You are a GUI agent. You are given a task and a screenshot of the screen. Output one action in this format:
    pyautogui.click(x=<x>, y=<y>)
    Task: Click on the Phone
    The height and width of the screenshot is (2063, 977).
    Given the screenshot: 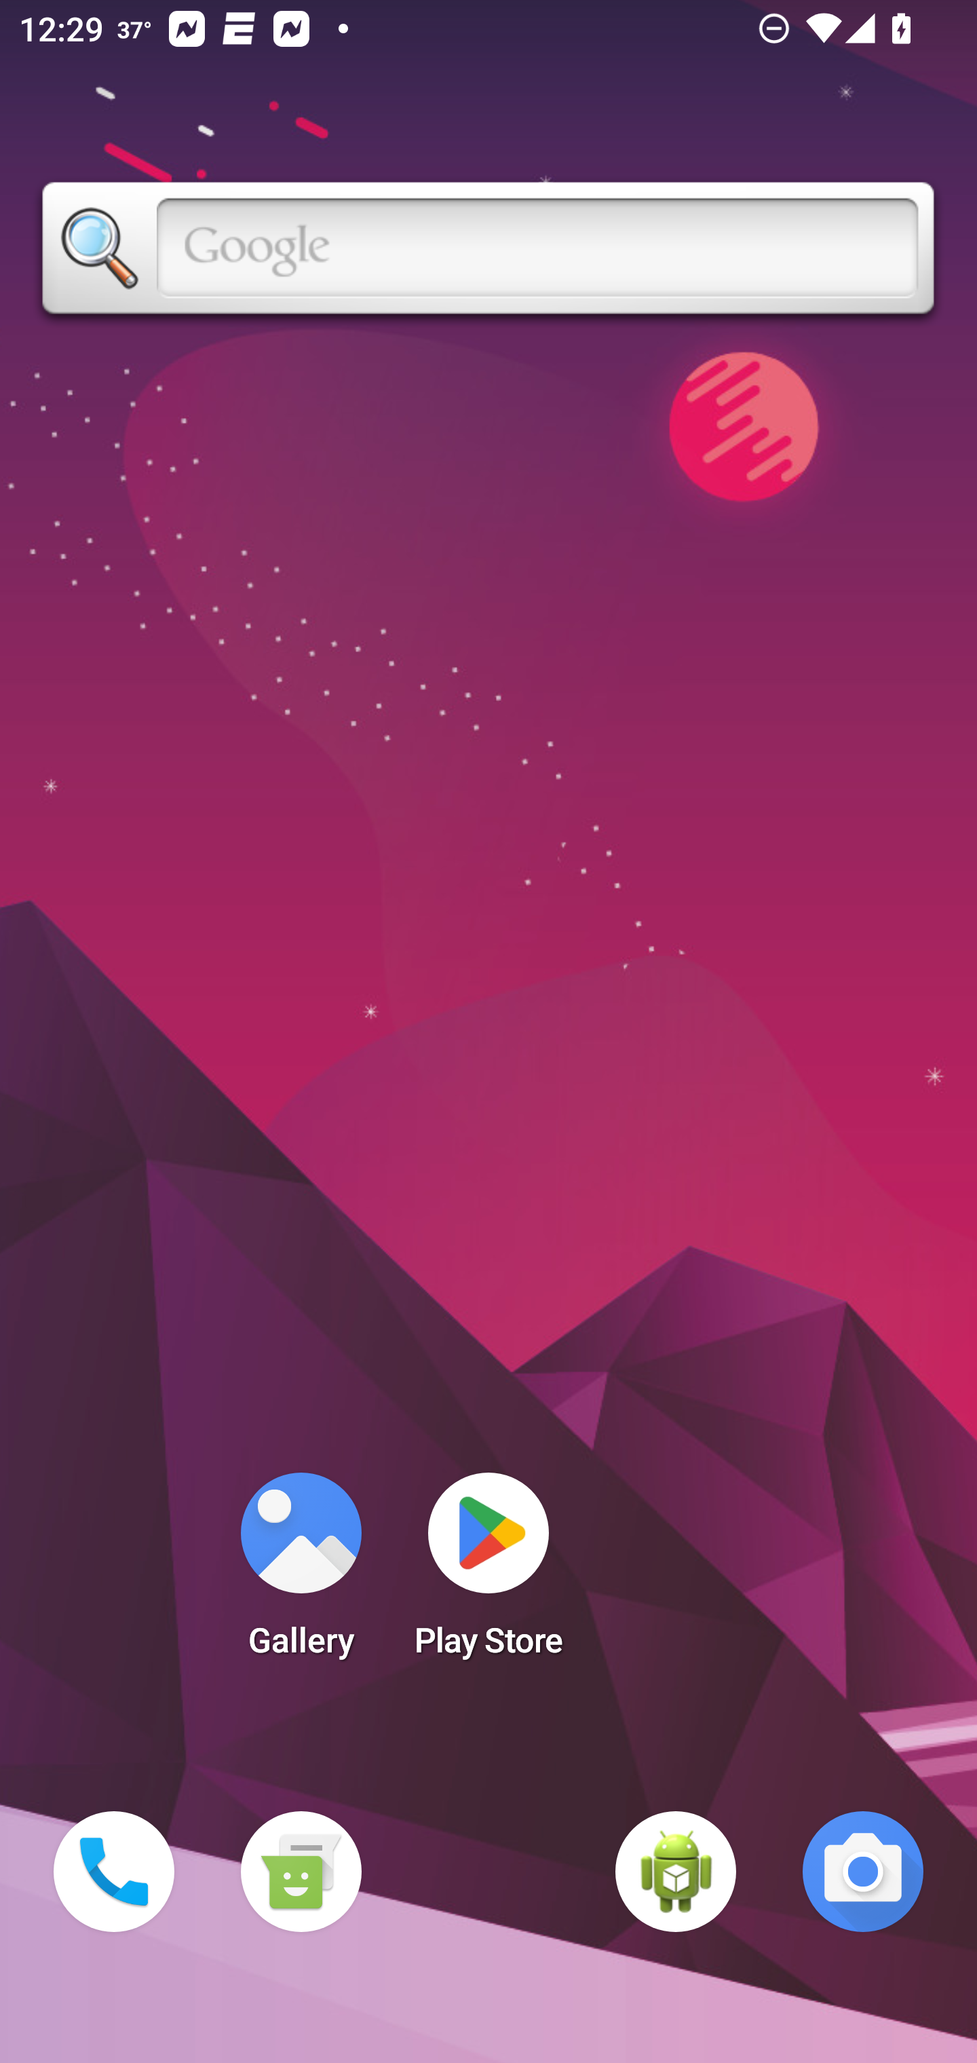 What is the action you would take?
    pyautogui.click(x=114, y=1872)
    